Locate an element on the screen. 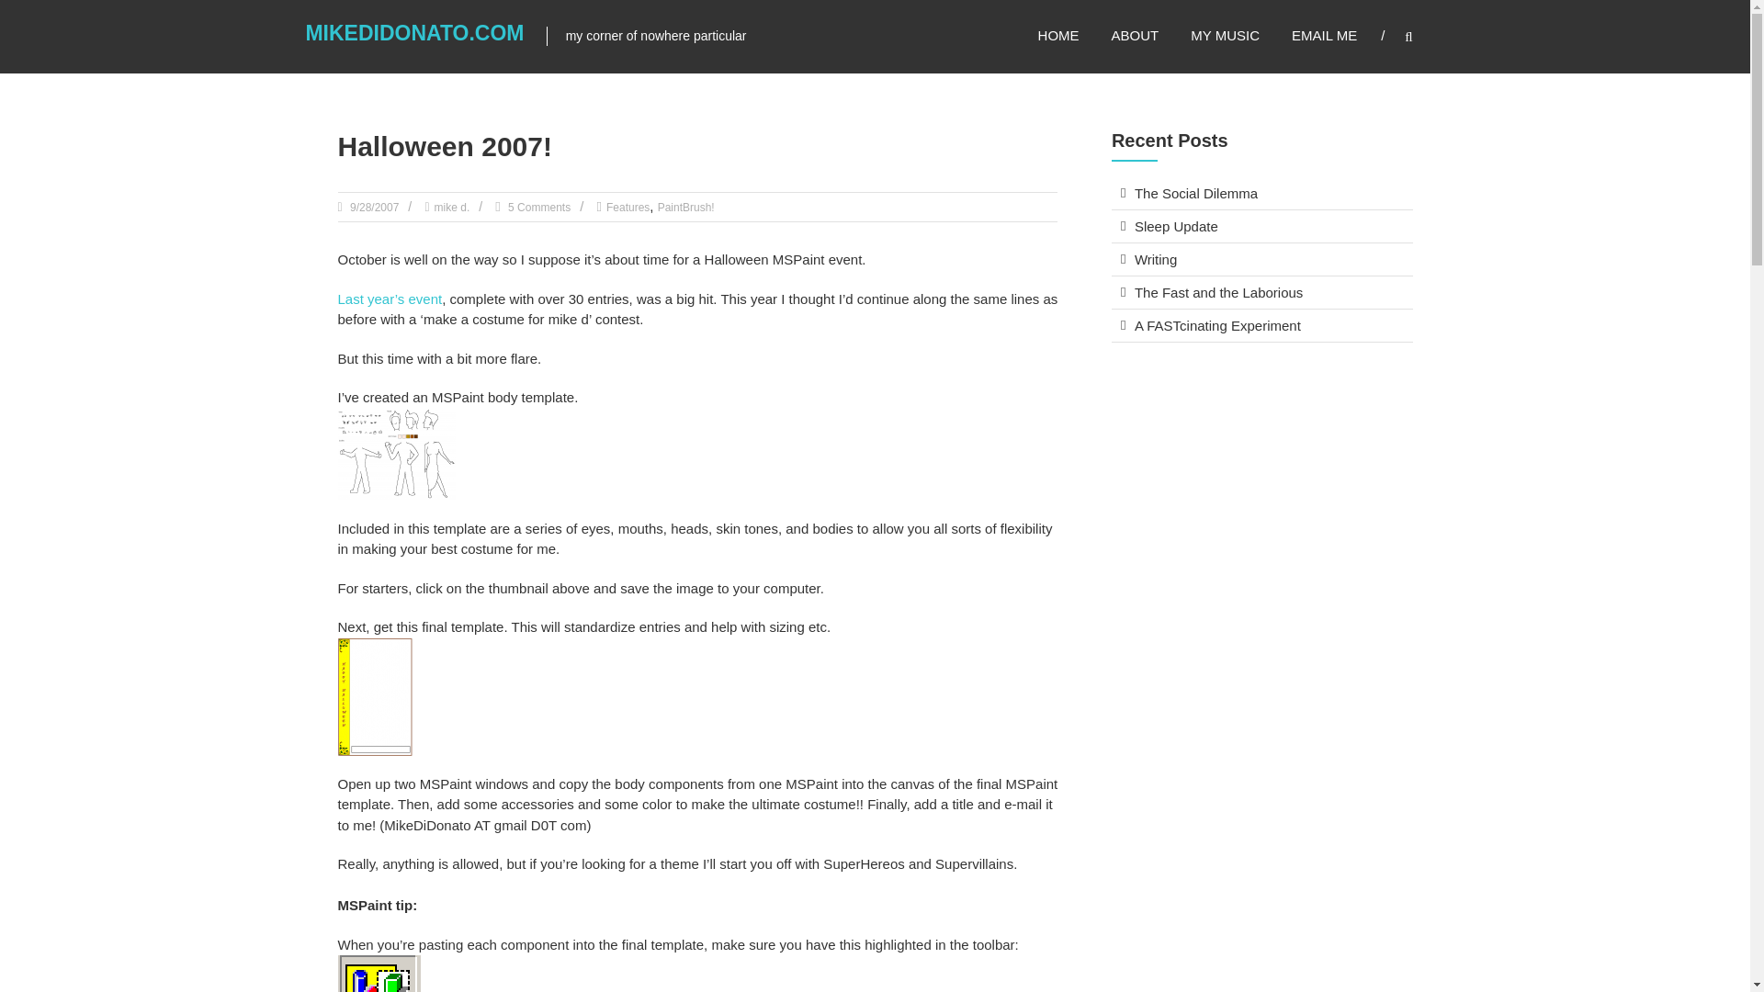  5 Comments is located at coordinates (537, 208).